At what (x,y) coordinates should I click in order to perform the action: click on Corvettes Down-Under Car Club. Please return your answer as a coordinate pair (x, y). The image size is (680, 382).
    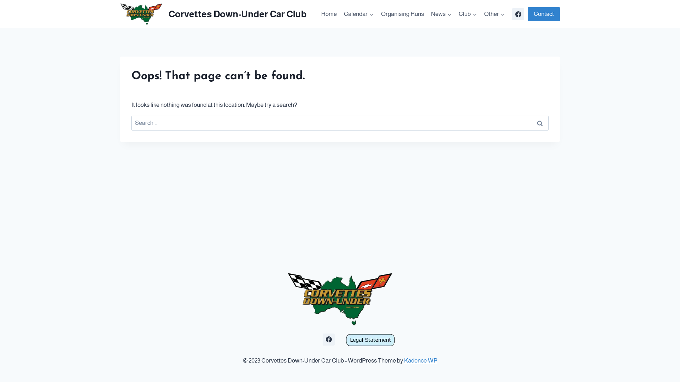
    Looking at the image, I should click on (213, 14).